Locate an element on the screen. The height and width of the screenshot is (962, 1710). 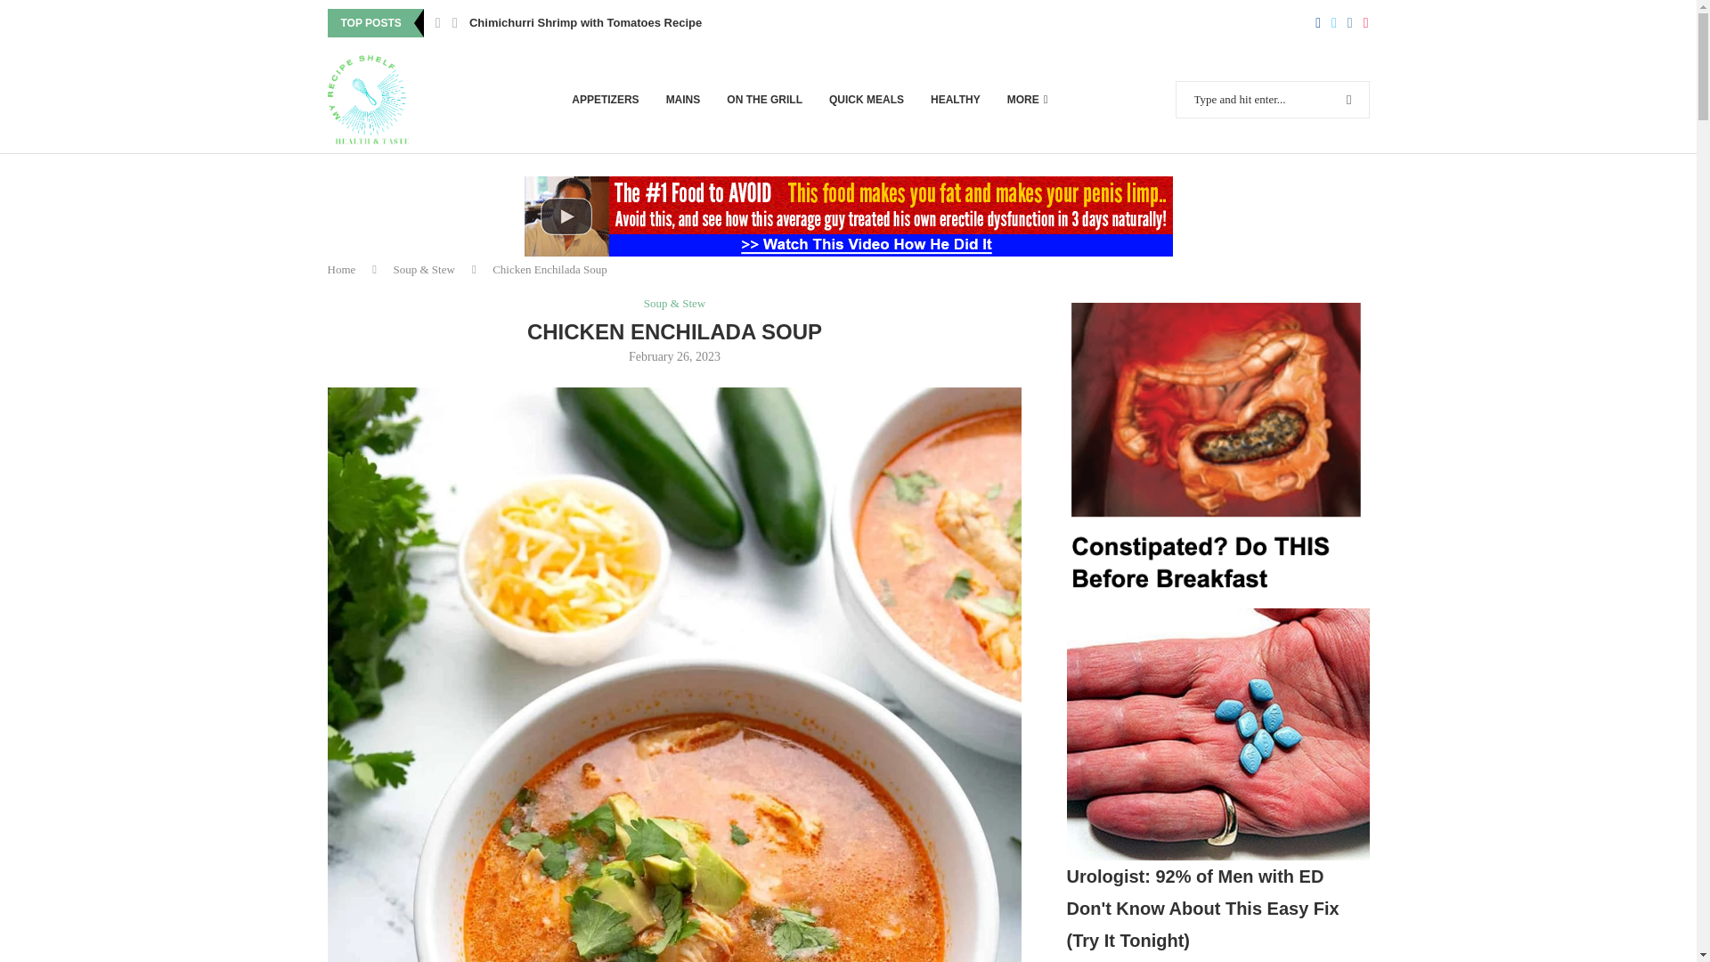
Search is located at coordinates (1313, 8).